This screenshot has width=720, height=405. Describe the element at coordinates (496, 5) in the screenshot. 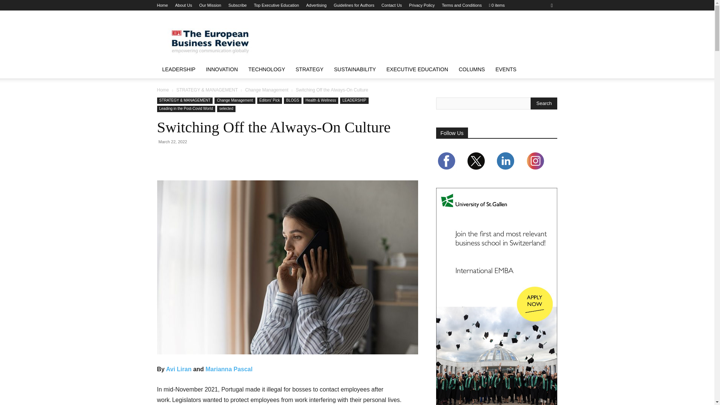

I see `Start shopping` at that location.